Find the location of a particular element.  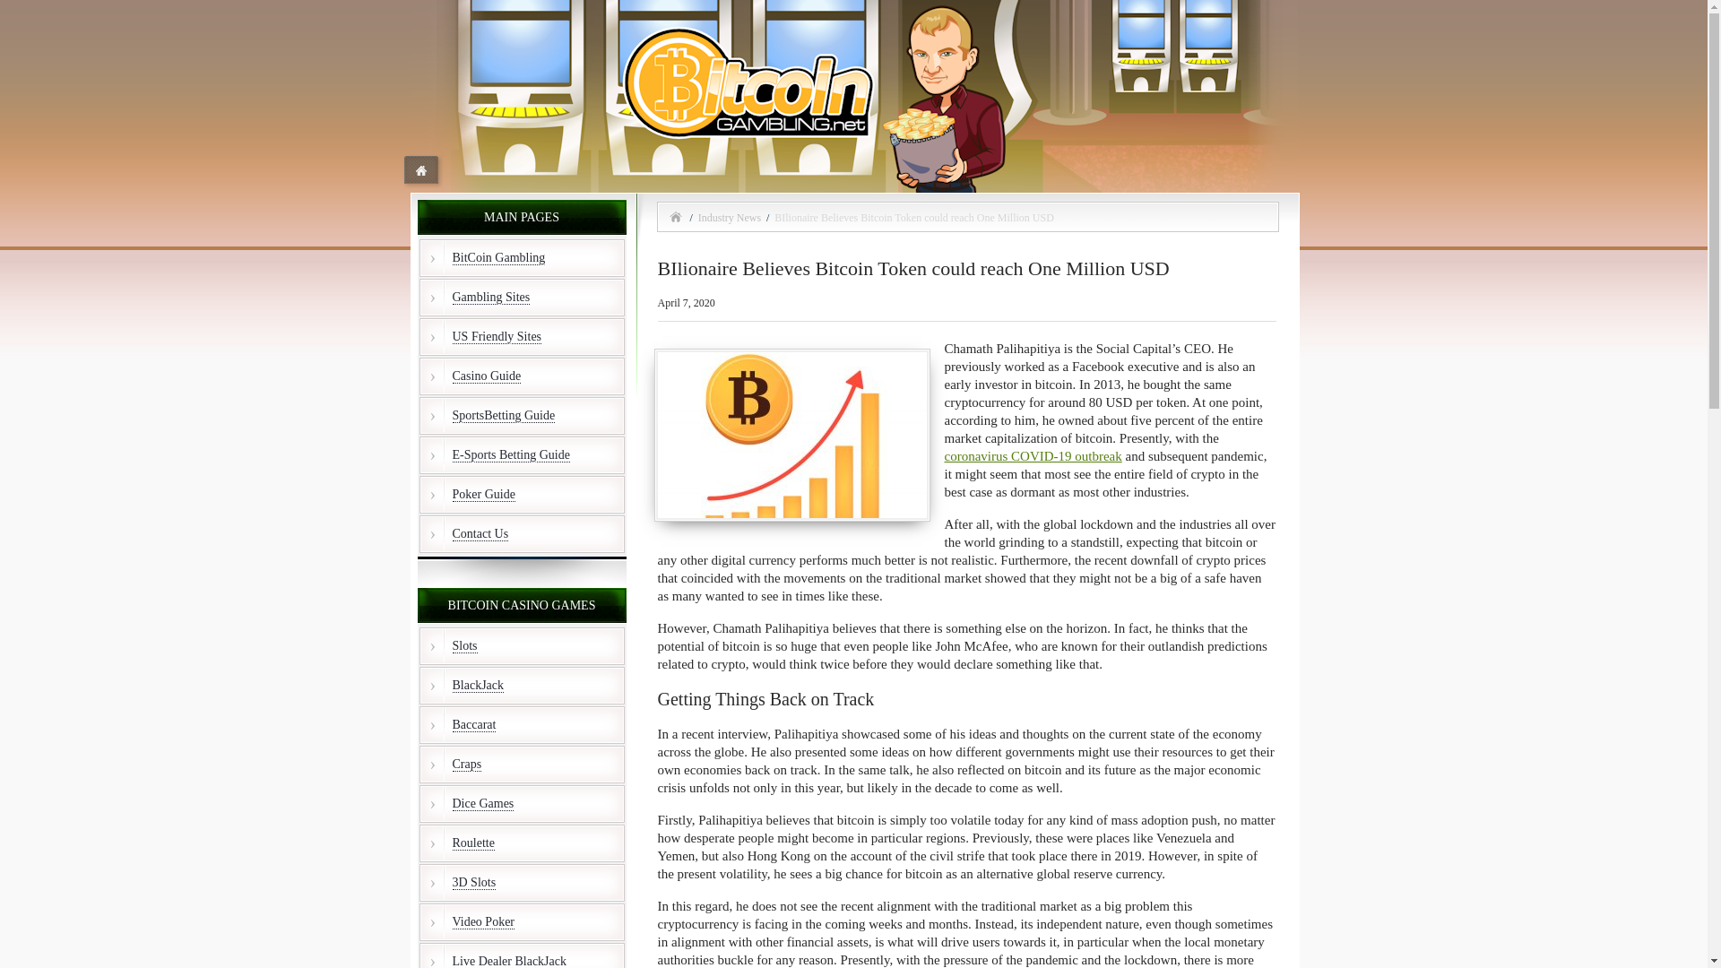

BitCoin Gambling is located at coordinates (522, 257).